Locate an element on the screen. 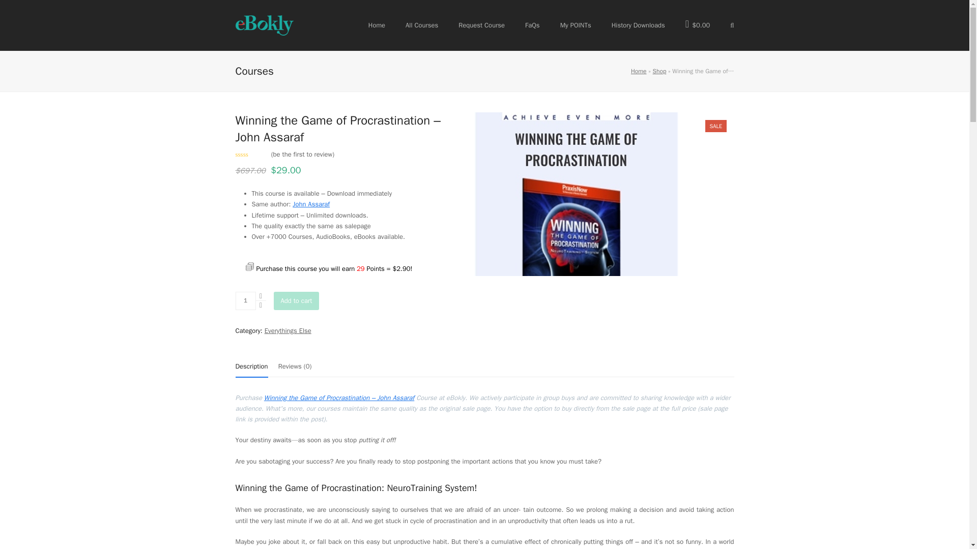  History Downloads is located at coordinates (638, 25).